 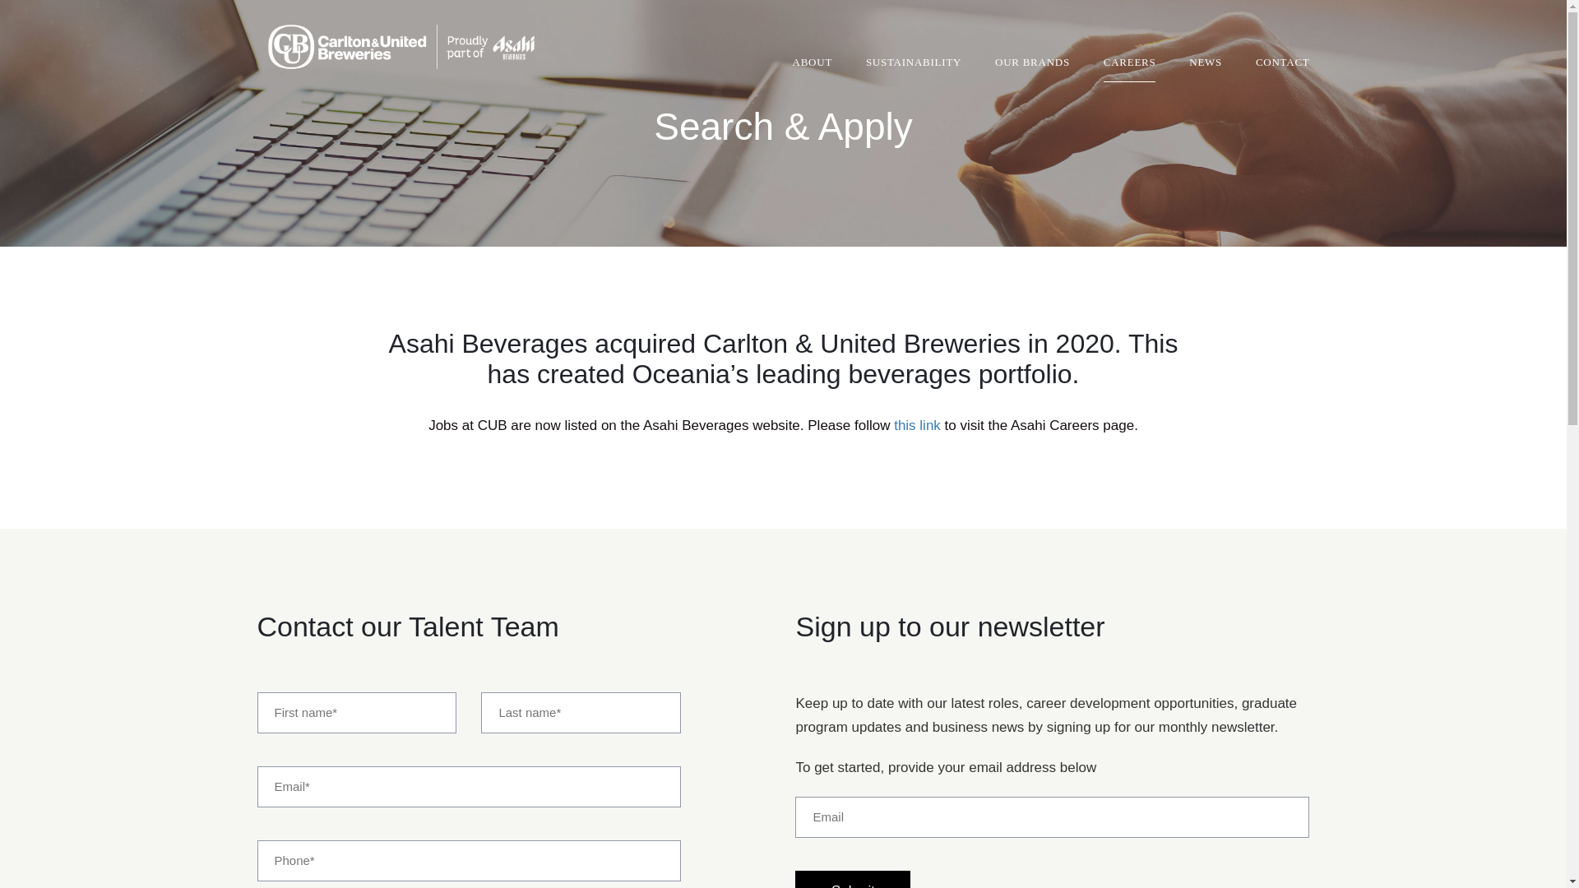 What do you see at coordinates (1130, 69) in the screenshot?
I see `CAREERS` at bounding box center [1130, 69].